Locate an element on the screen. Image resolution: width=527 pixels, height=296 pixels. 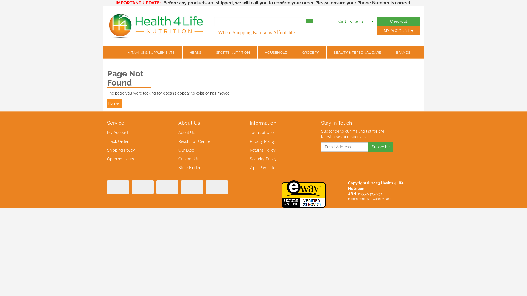
GROCERY  is located at coordinates (311, 53).